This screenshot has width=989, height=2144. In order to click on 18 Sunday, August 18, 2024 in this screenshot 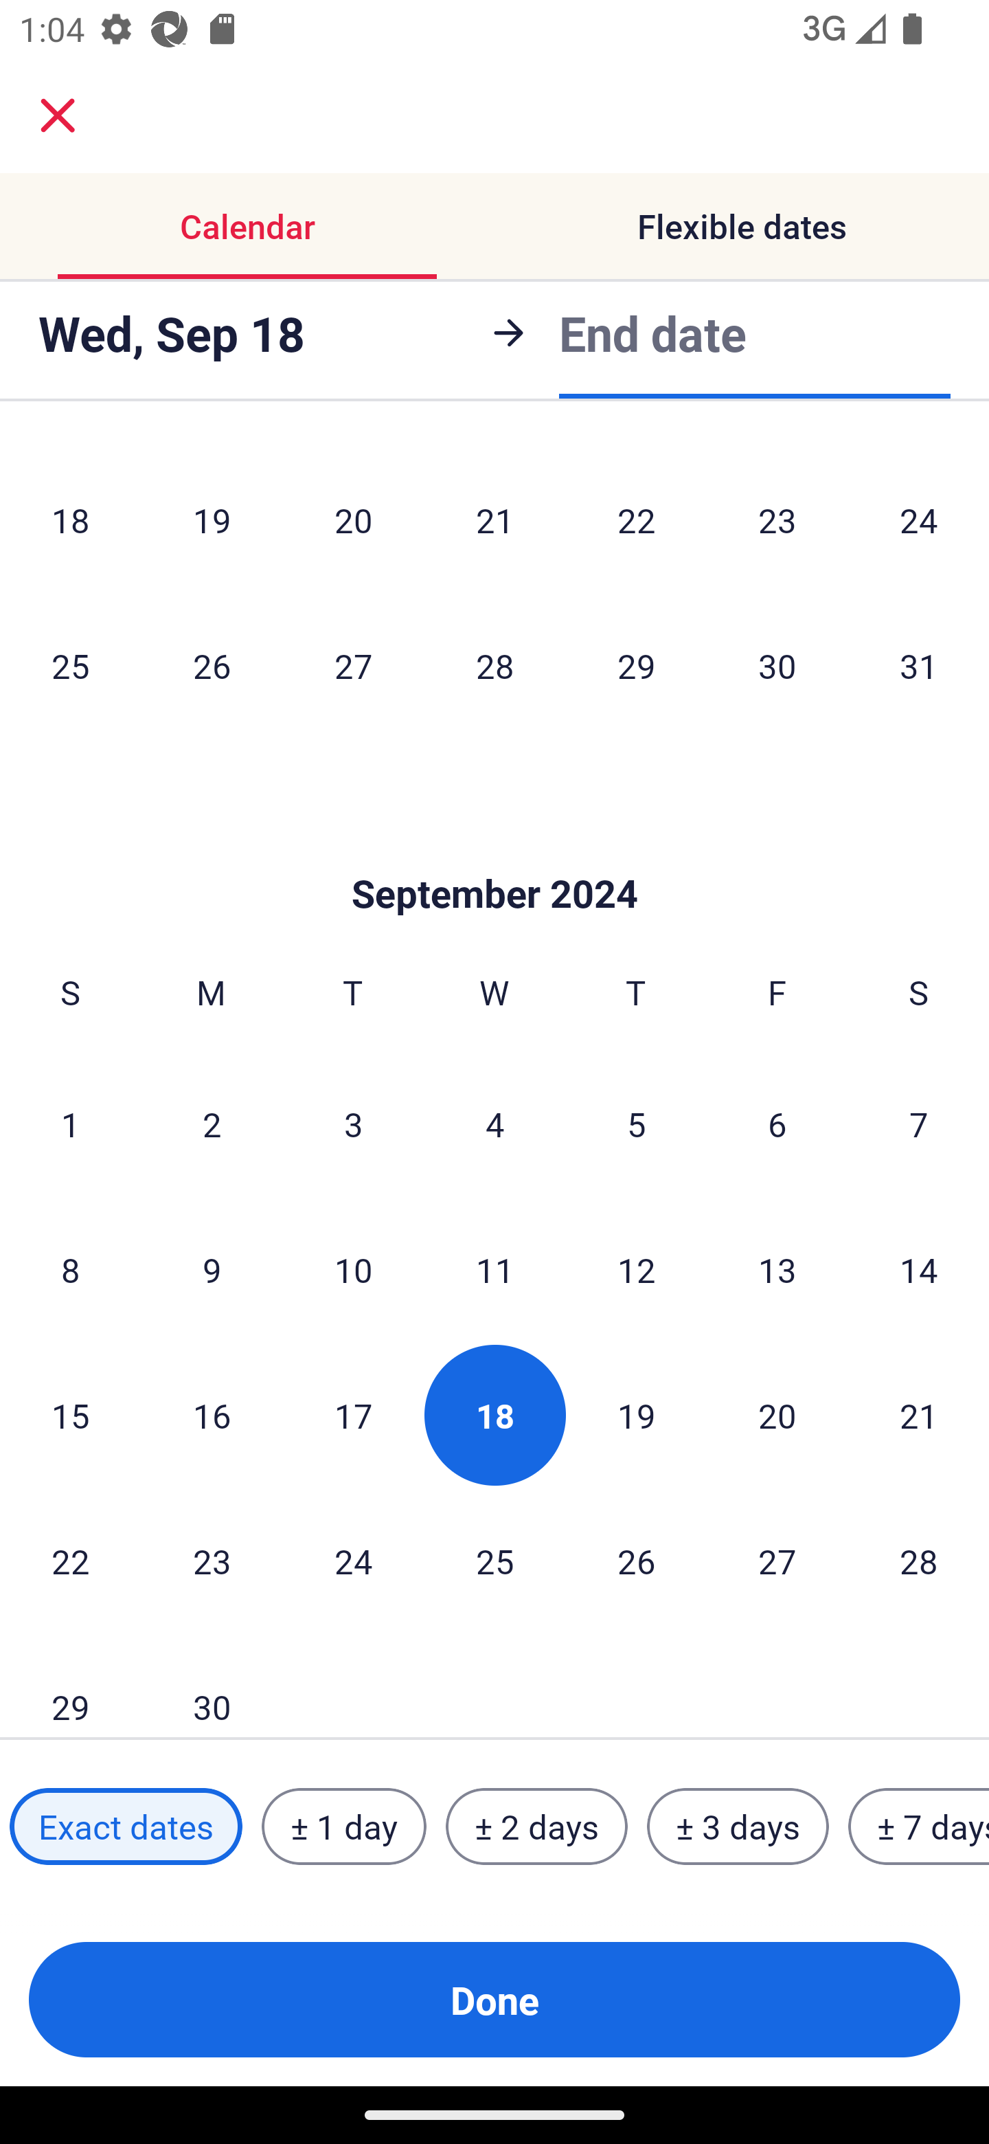, I will do `click(70, 520)`.